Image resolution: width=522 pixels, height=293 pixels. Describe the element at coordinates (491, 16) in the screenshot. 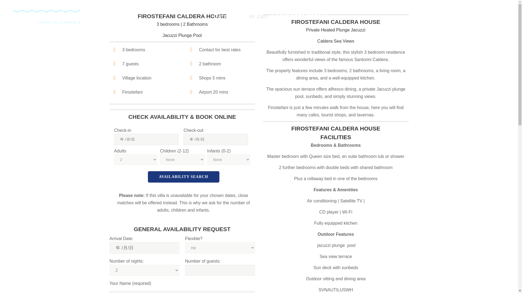

I see `MENU` at that location.